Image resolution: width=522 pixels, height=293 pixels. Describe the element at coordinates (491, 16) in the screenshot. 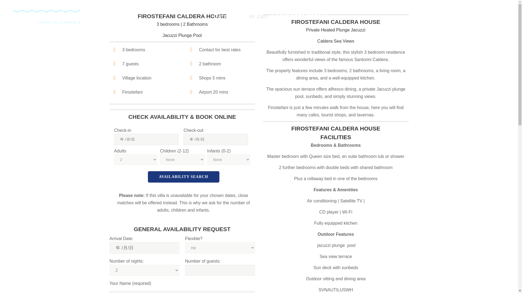

I see `MENU` at that location.